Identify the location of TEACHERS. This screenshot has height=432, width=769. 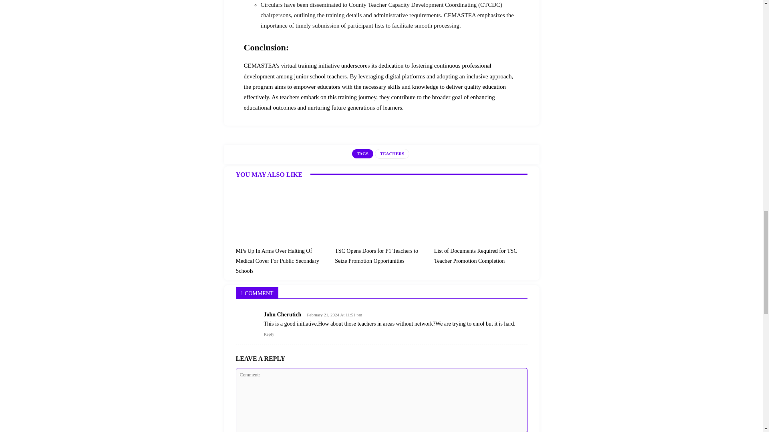
(393, 154).